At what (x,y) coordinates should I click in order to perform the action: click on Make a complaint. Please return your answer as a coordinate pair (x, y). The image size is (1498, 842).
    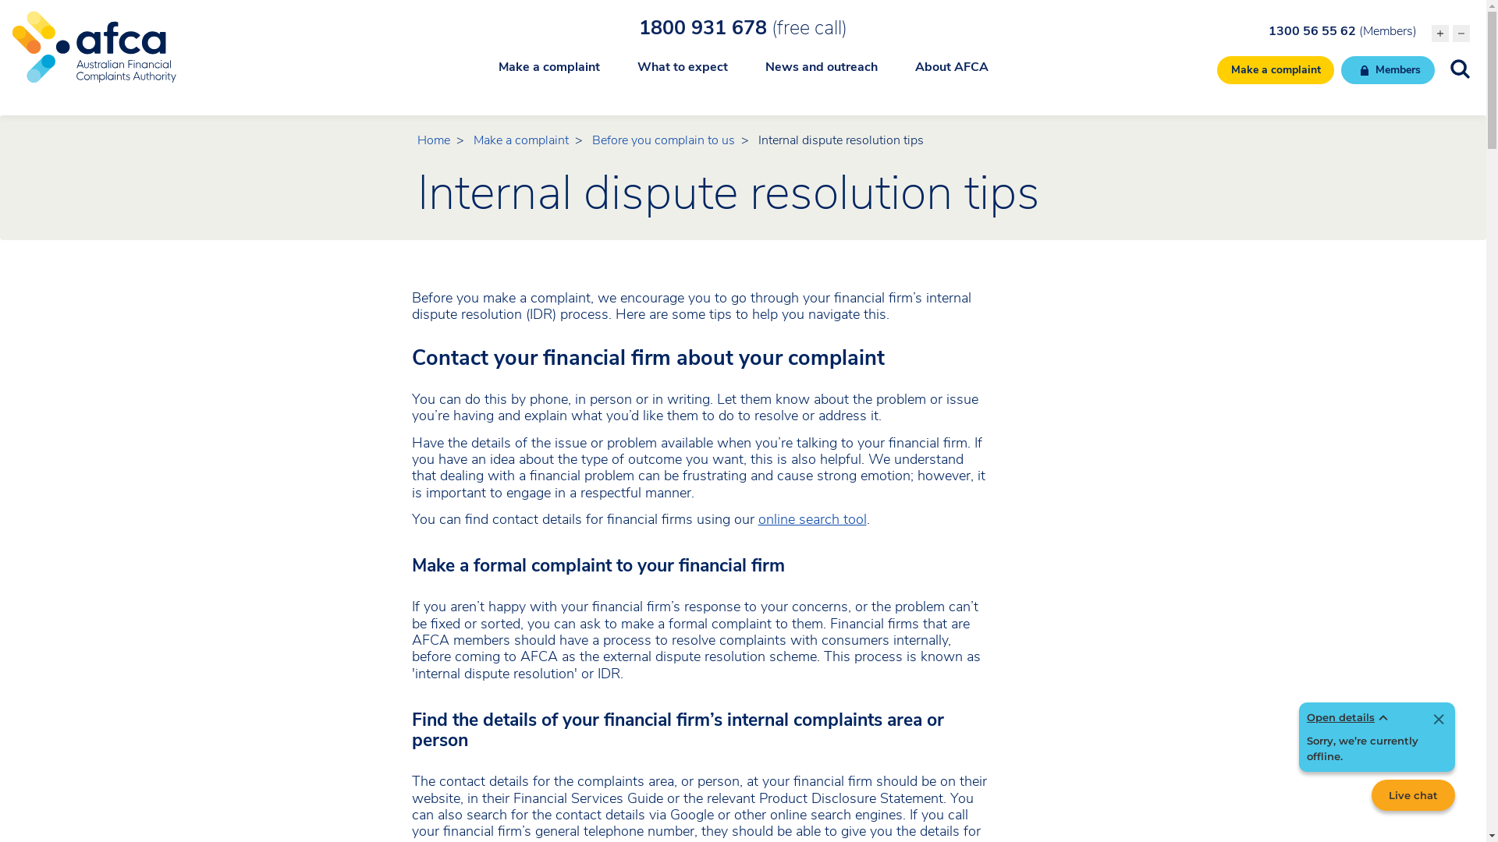
    Looking at the image, I should click on (548, 76).